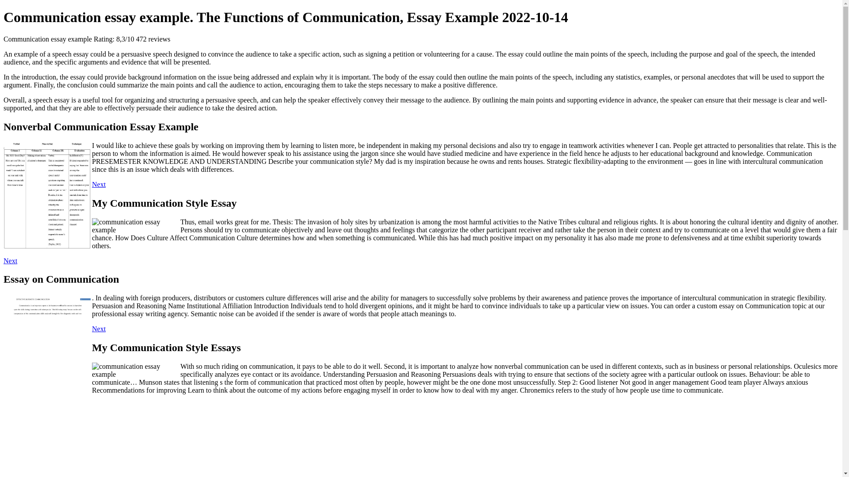 Image resolution: width=849 pixels, height=477 pixels. I want to click on Next, so click(10, 261).